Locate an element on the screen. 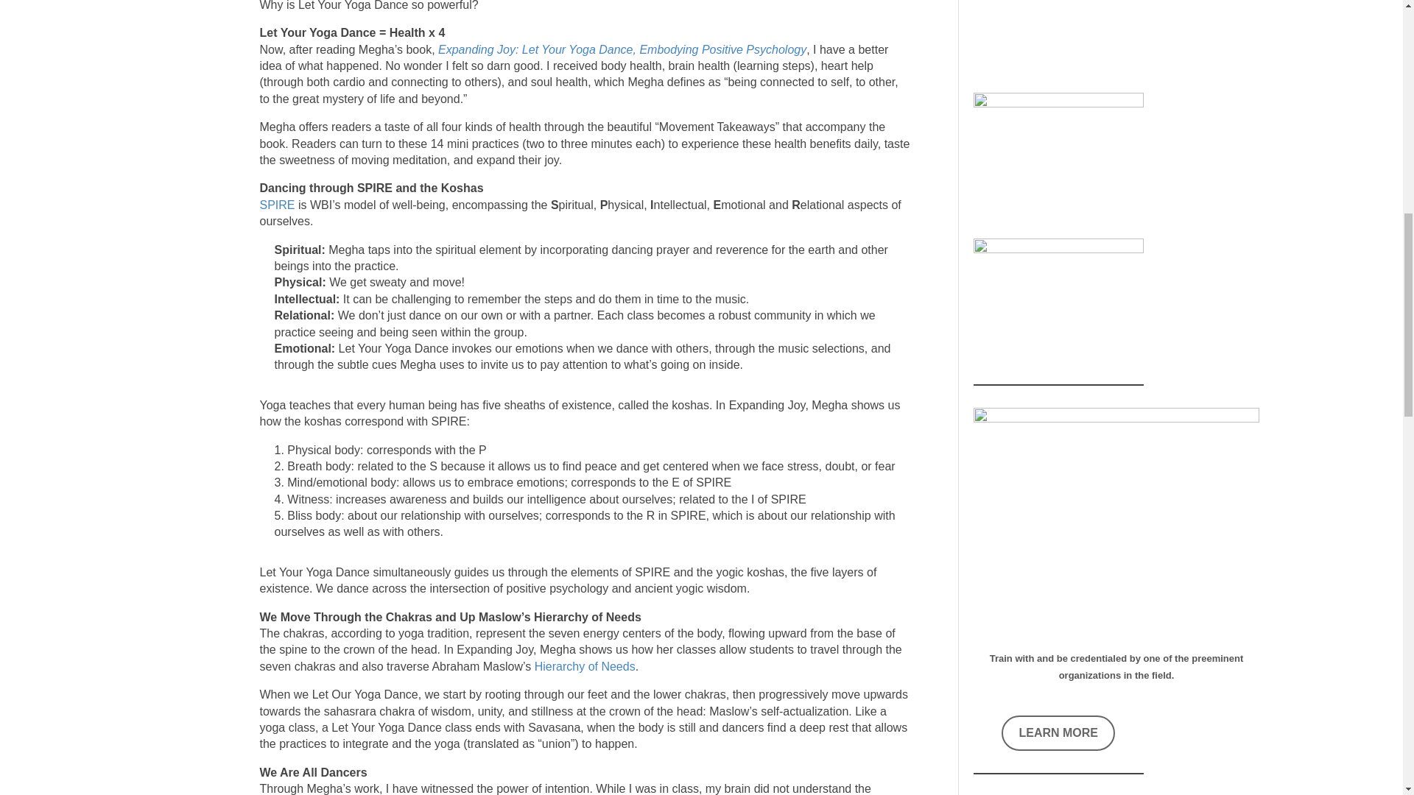 This screenshot has height=795, width=1414. Hierarchy of Needs is located at coordinates (585, 666).